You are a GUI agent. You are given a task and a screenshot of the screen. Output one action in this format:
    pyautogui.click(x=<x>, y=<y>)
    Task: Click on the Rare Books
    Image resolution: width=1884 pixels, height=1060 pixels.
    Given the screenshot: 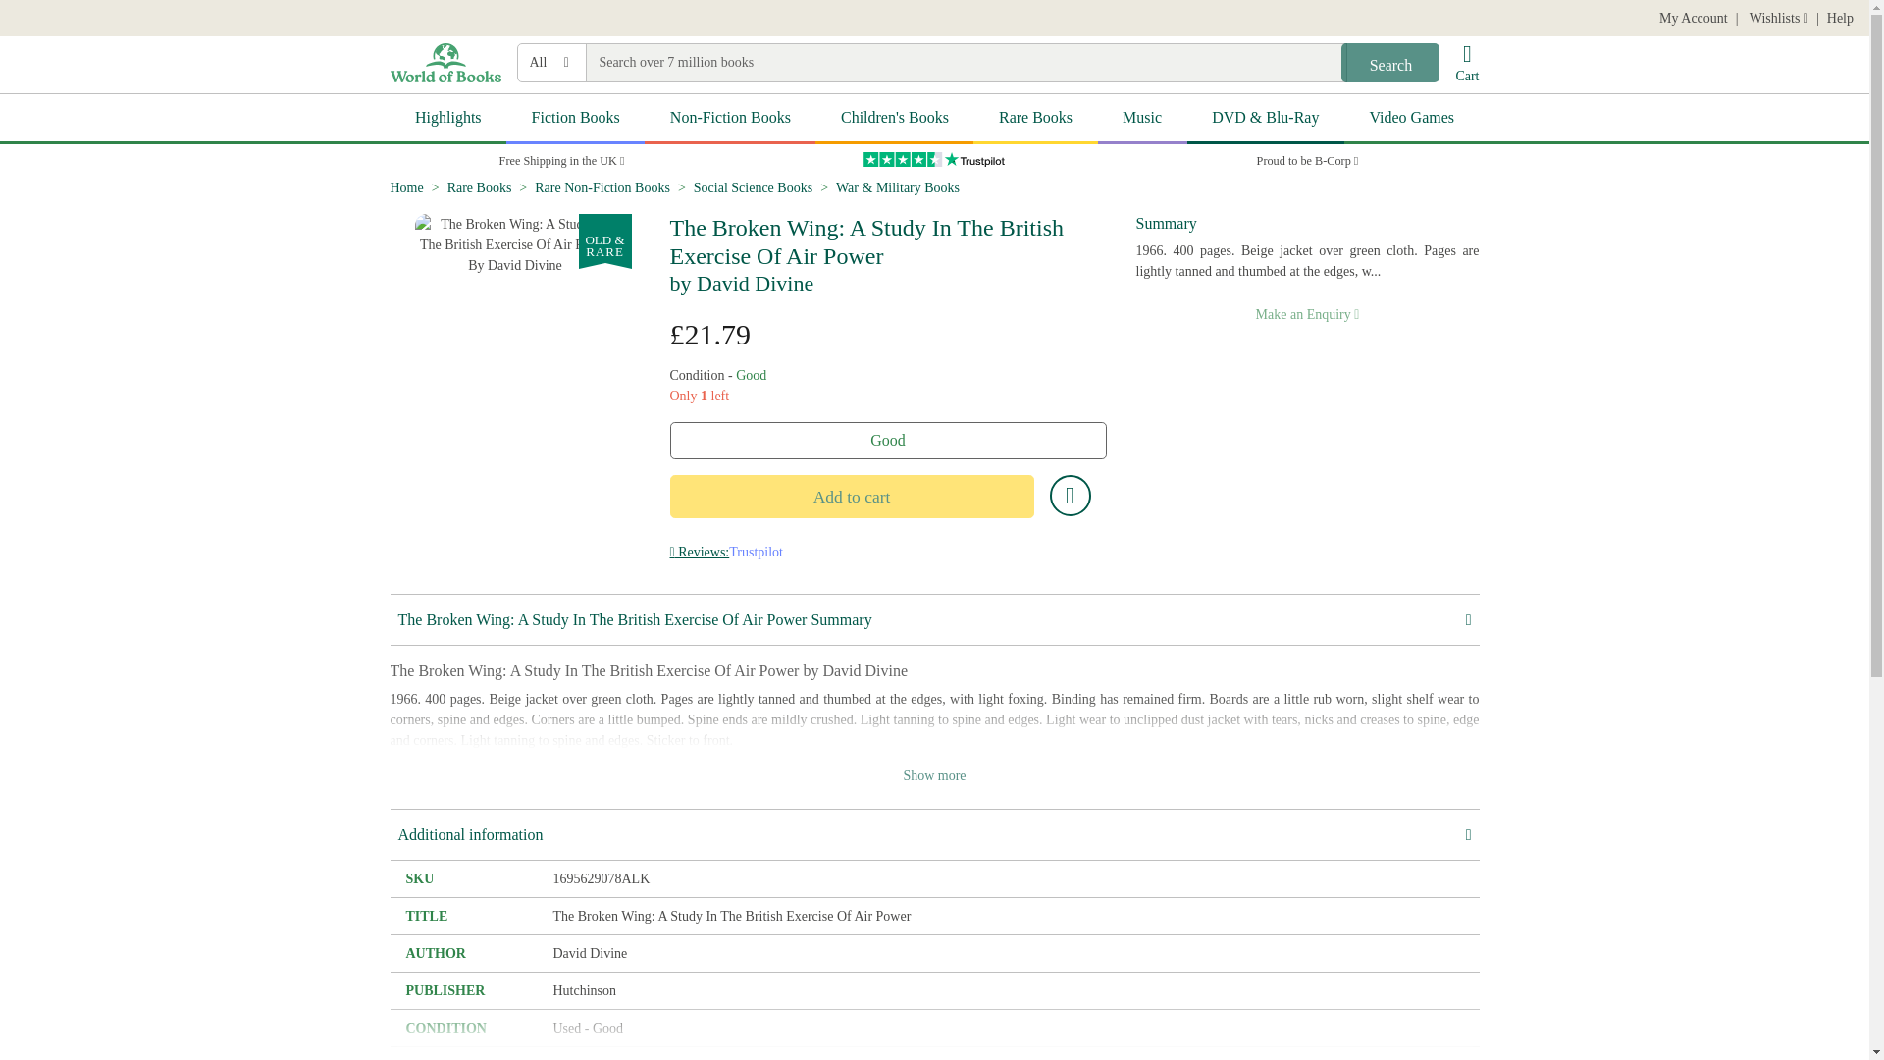 What is the action you would take?
    pyautogui.click(x=480, y=186)
    